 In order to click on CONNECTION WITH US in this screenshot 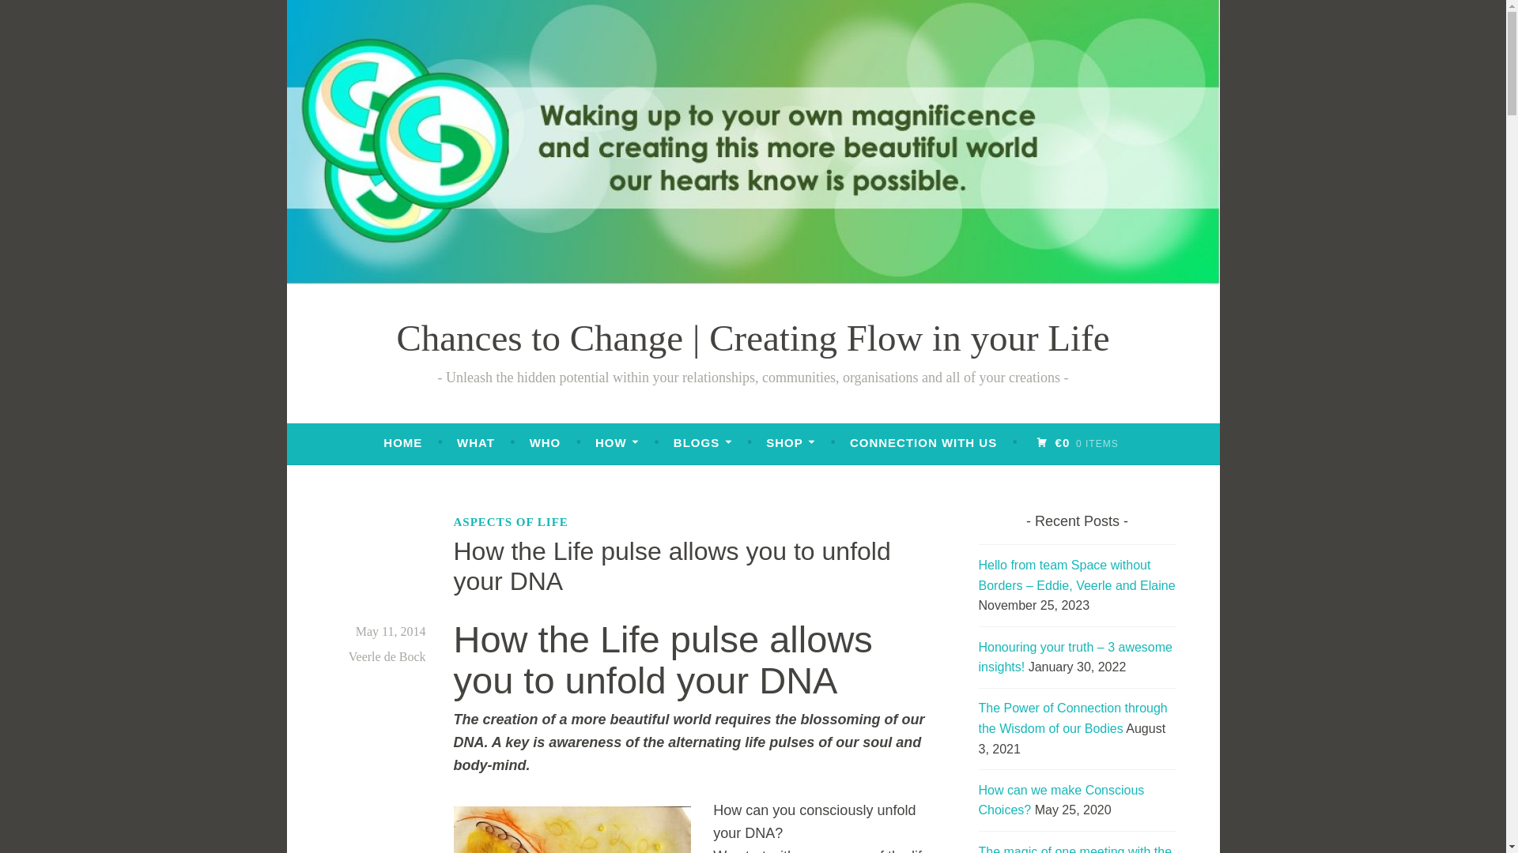, I will do `click(923, 442)`.